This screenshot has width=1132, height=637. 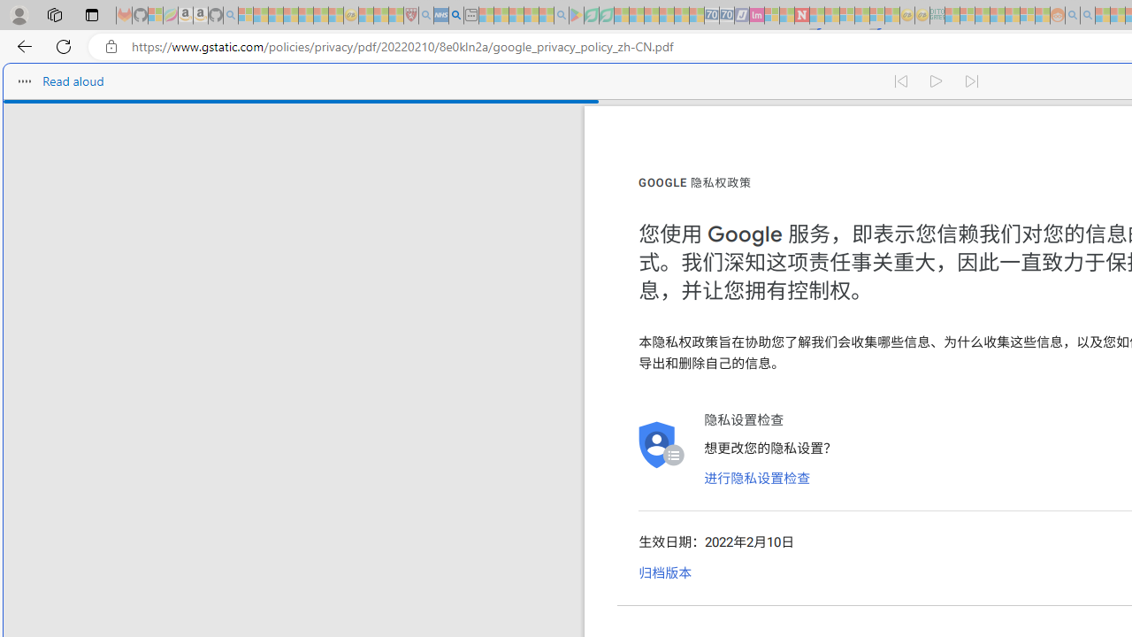 What do you see at coordinates (591, 16) in the screenshot?
I see `Terms of Use Agreement - Sleeping` at bounding box center [591, 16].